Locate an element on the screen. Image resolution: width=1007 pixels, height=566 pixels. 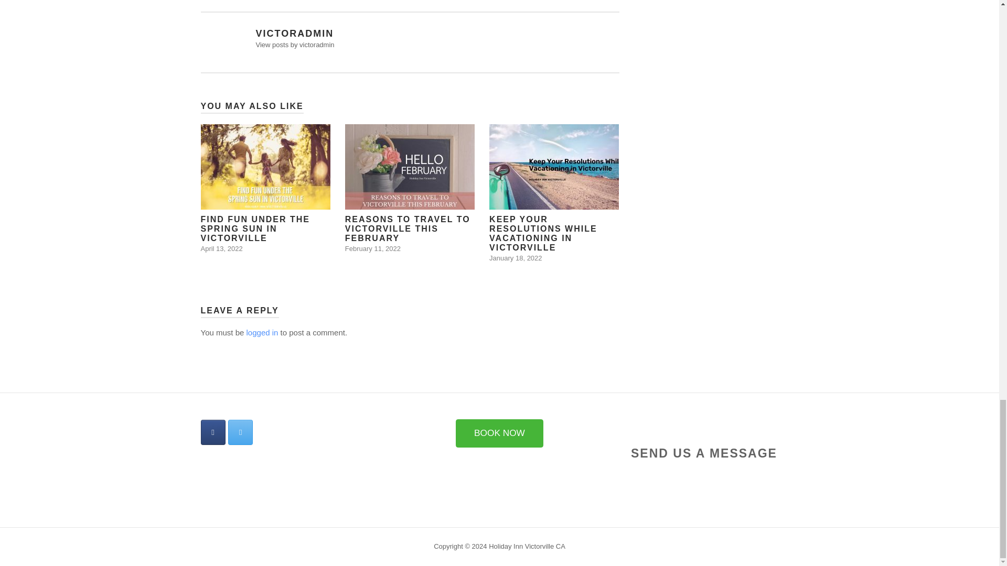
logged in is located at coordinates (262, 332).